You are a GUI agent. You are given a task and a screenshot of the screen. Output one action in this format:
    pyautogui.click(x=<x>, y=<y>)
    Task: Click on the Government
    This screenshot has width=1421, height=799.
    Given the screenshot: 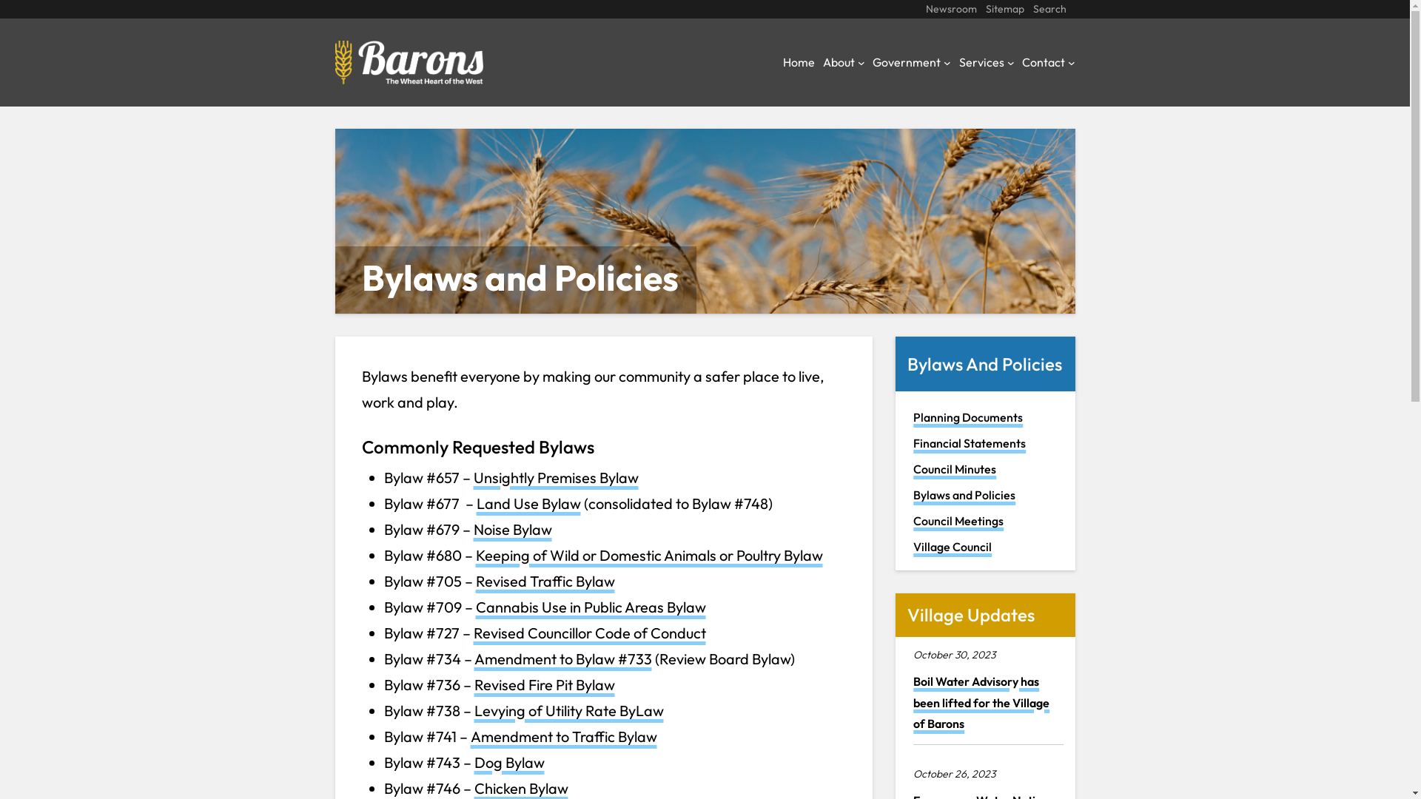 What is the action you would take?
    pyautogui.click(x=907, y=62)
    